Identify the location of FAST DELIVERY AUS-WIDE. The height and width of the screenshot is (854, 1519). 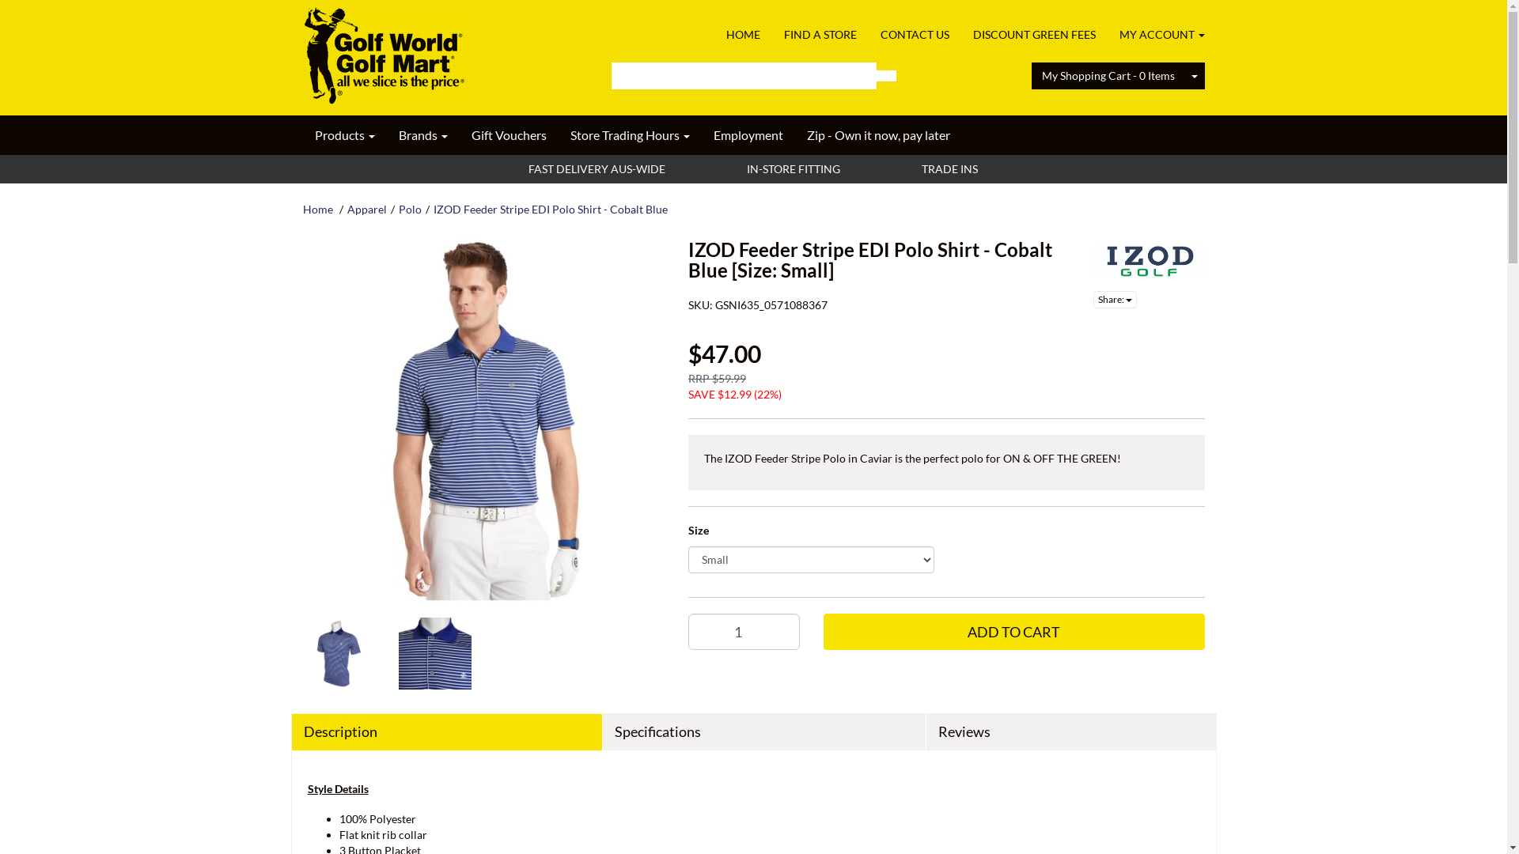
(595, 169).